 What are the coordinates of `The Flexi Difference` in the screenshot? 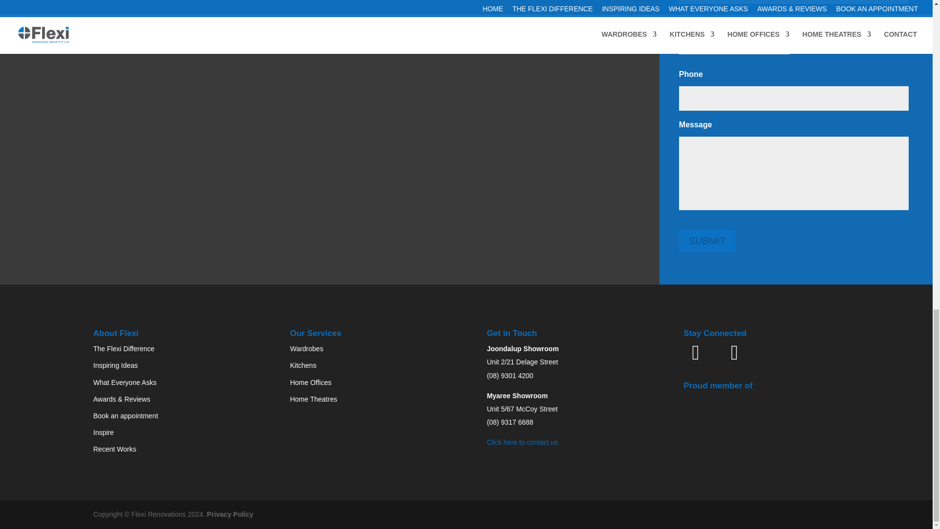 It's located at (123, 349).